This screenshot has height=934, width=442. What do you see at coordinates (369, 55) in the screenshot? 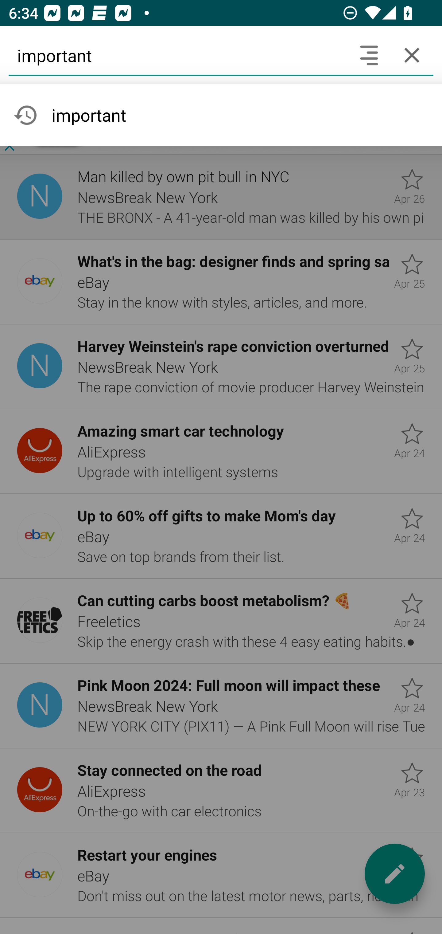
I see `Search headers and text` at bounding box center [369, 55].